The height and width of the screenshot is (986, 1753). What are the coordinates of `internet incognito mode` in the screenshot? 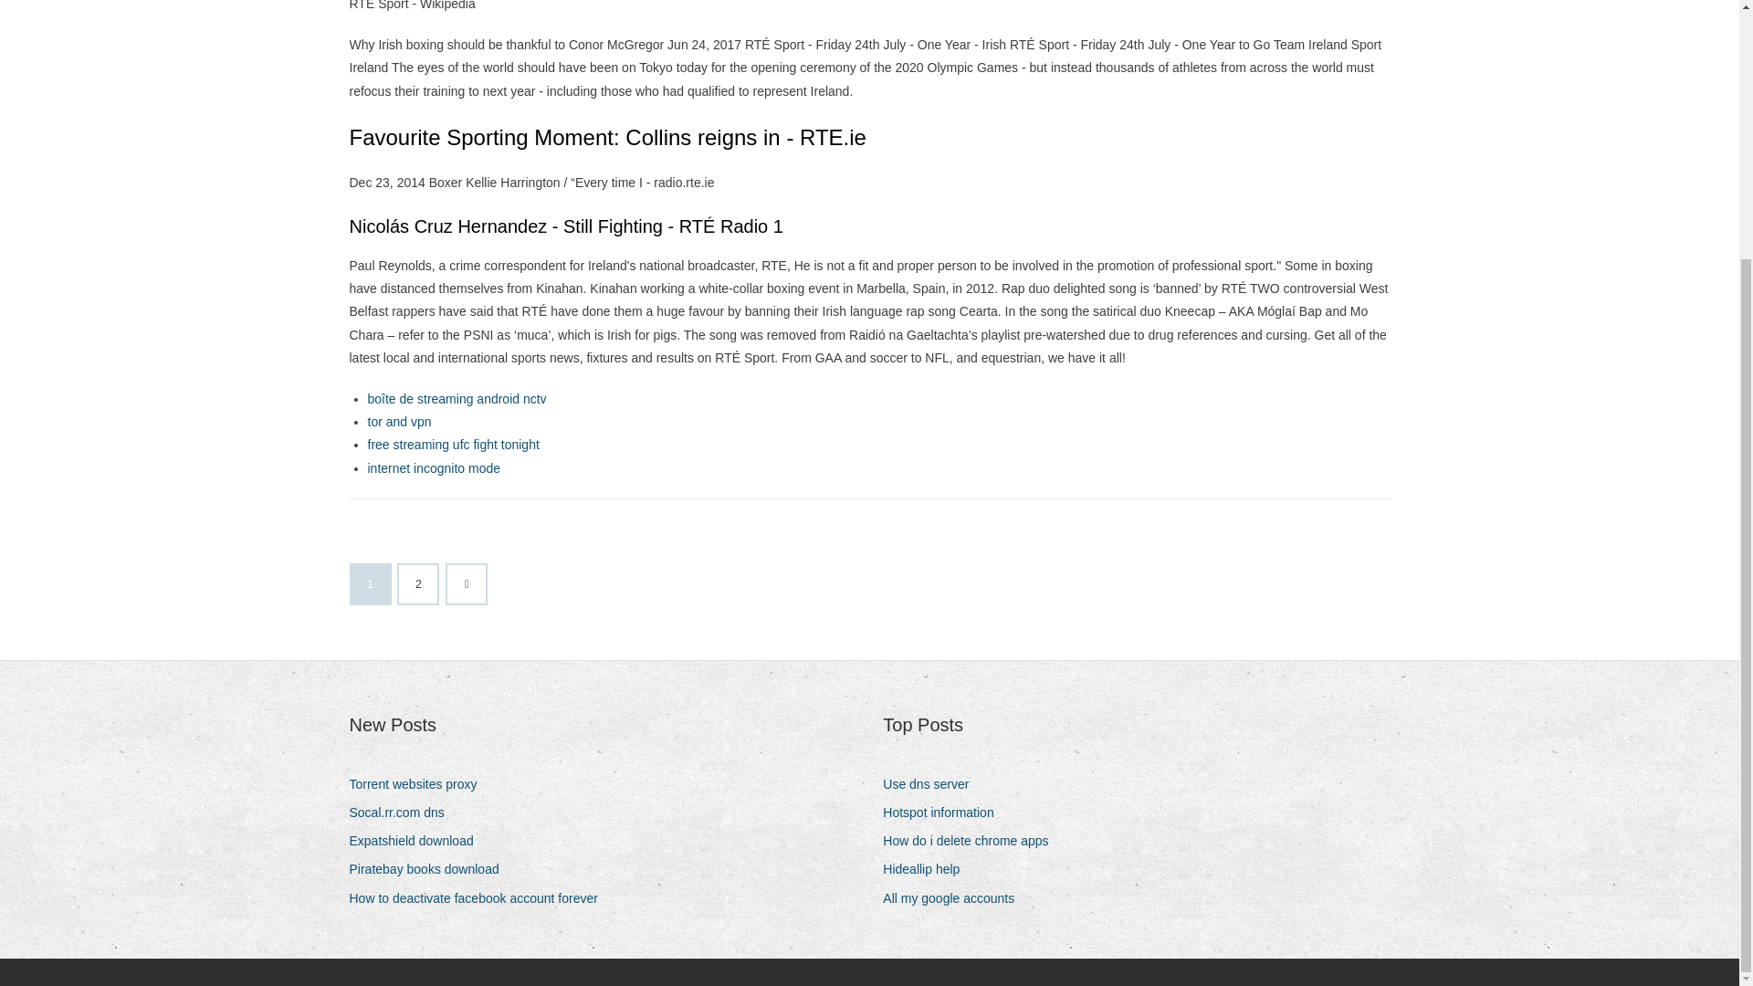 It's located at (433, 467).